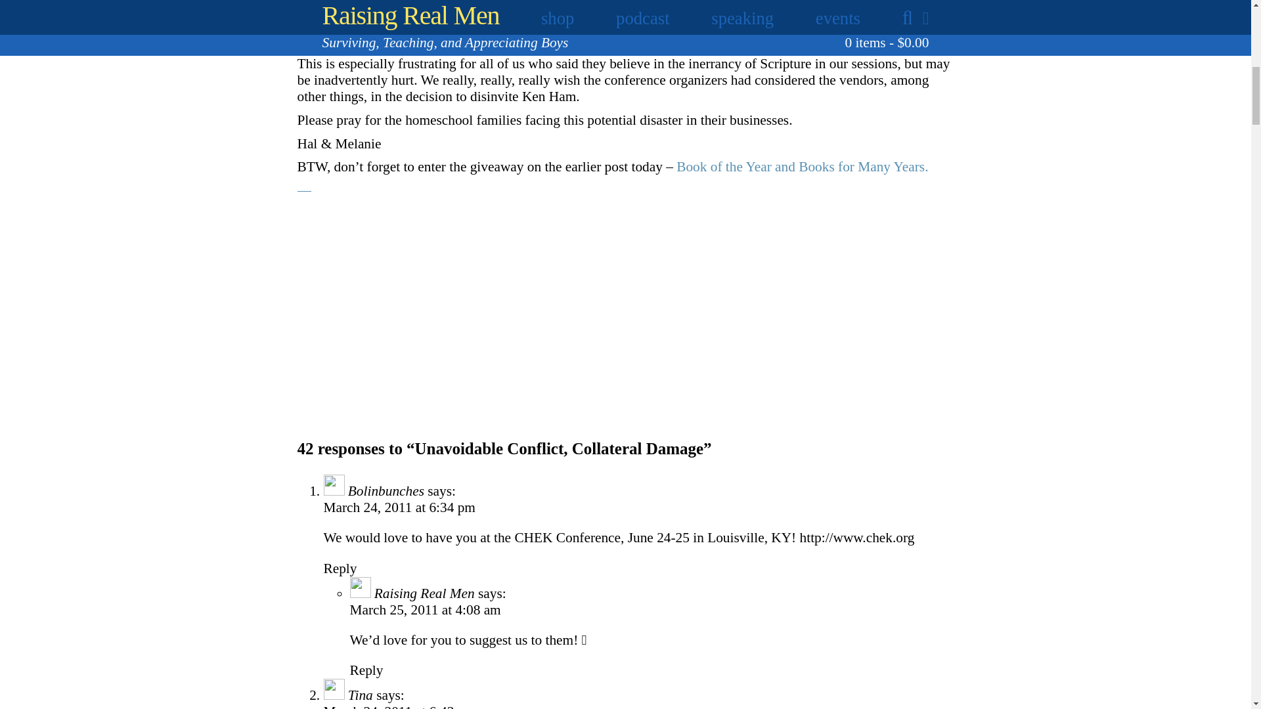  What do you see at coordinates (366, 670) in the screenshot?
I see `Reply` at bounding box center [366, 670].